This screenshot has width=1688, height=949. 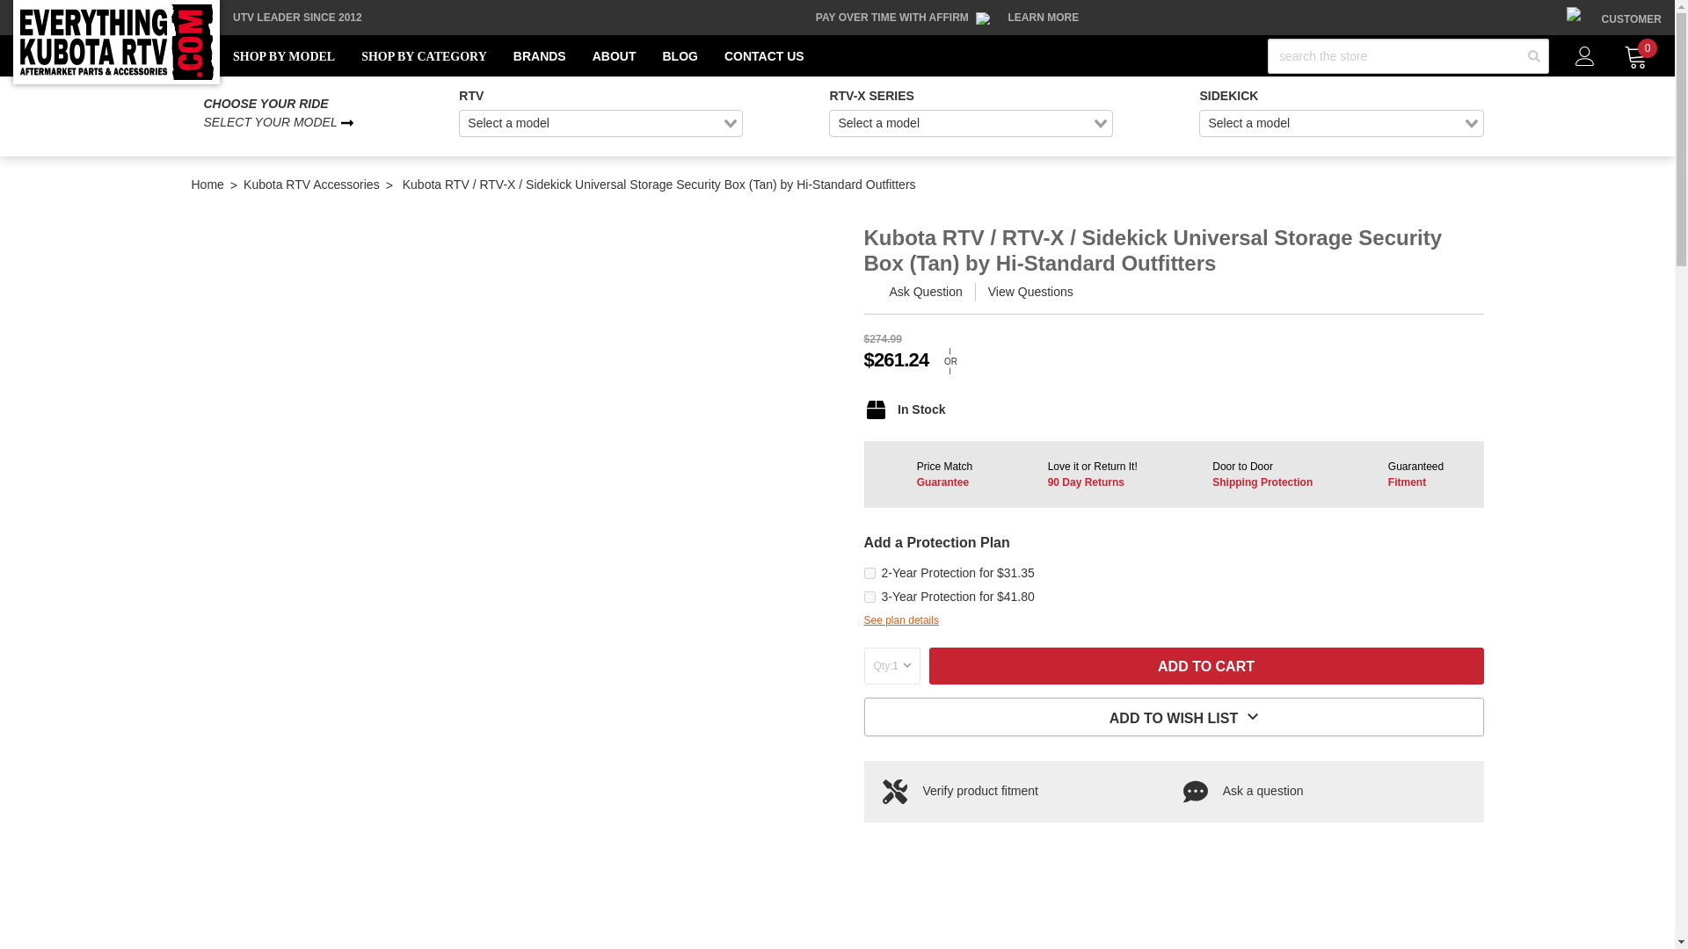 What do you see at coordinates (869, 596) in the screenshot?
I see `3` at bounding box center [869, 596].